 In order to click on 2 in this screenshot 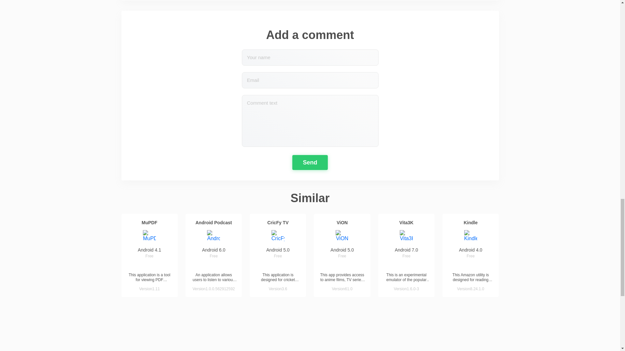, I will do `click(143, 265)`.